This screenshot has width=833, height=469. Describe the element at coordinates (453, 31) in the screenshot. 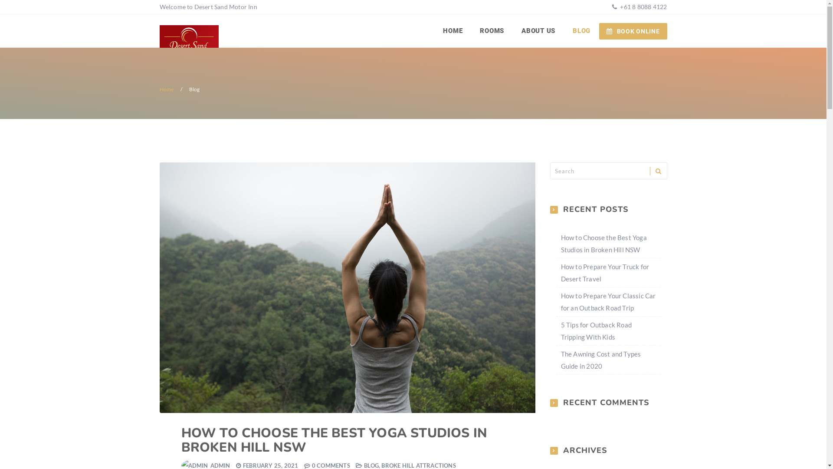

I see `HOME` at that location.